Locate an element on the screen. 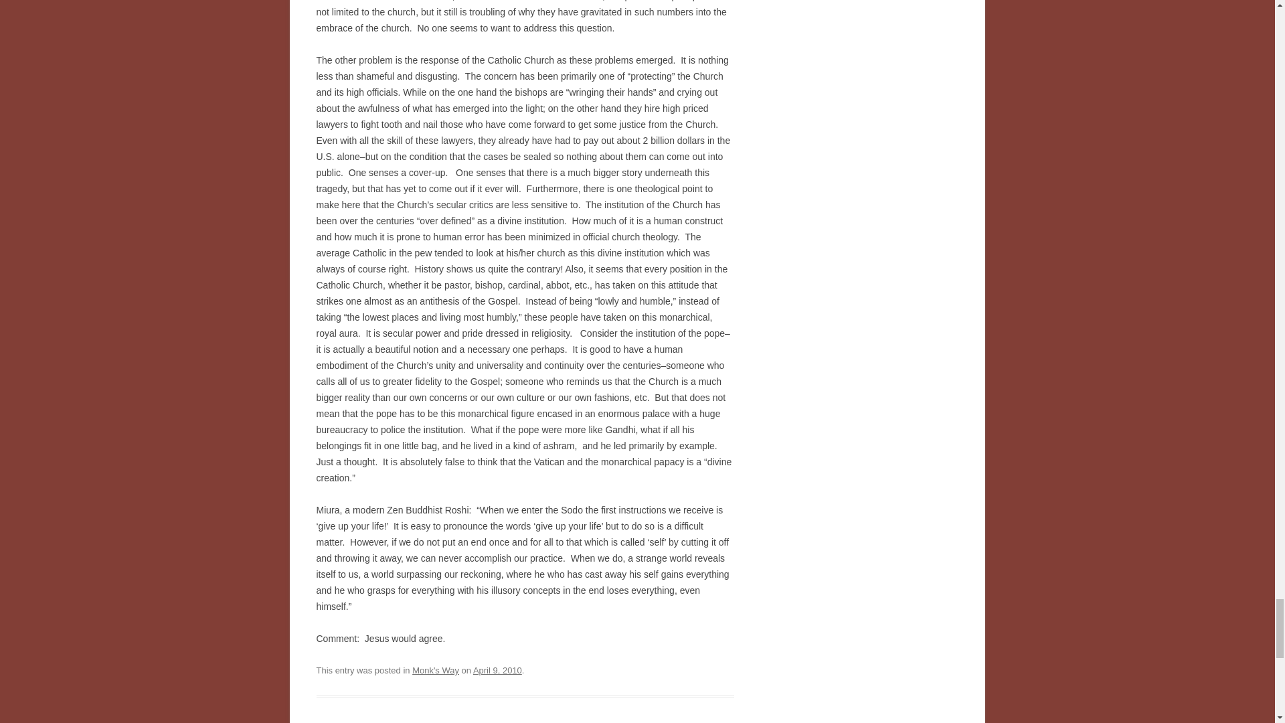 The width and height of the screenshot is (1285, 723). 12:30 am is located at coordinates (497, 669).